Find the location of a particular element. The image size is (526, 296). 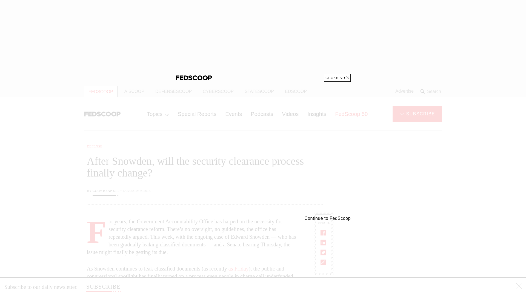

3rd party ad content is located at coordinates (398, 255).